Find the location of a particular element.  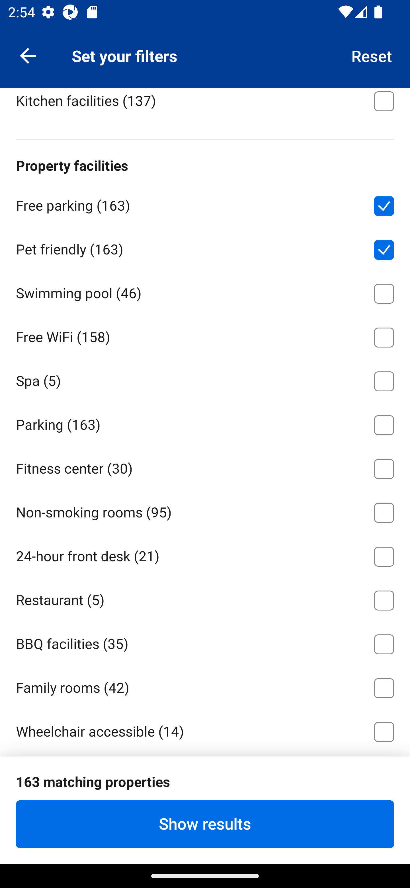

Family rooms ⁦(42) is located at coordinates (205, 686).